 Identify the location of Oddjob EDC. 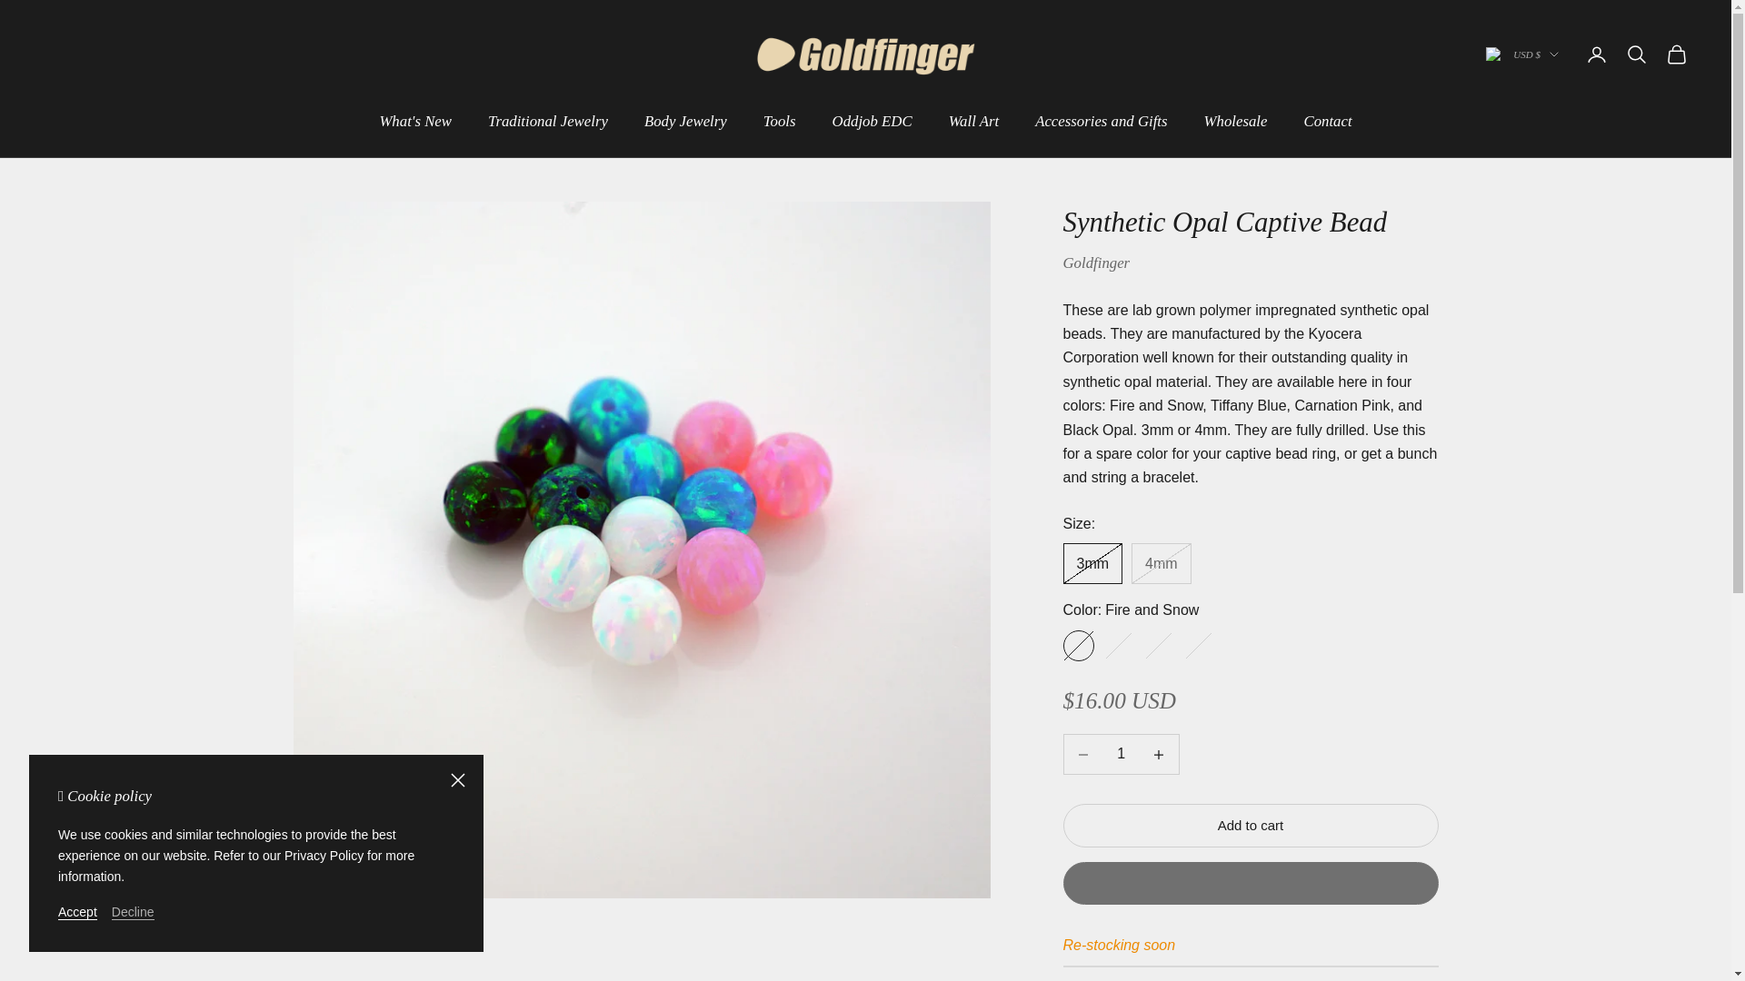
(872, 122).